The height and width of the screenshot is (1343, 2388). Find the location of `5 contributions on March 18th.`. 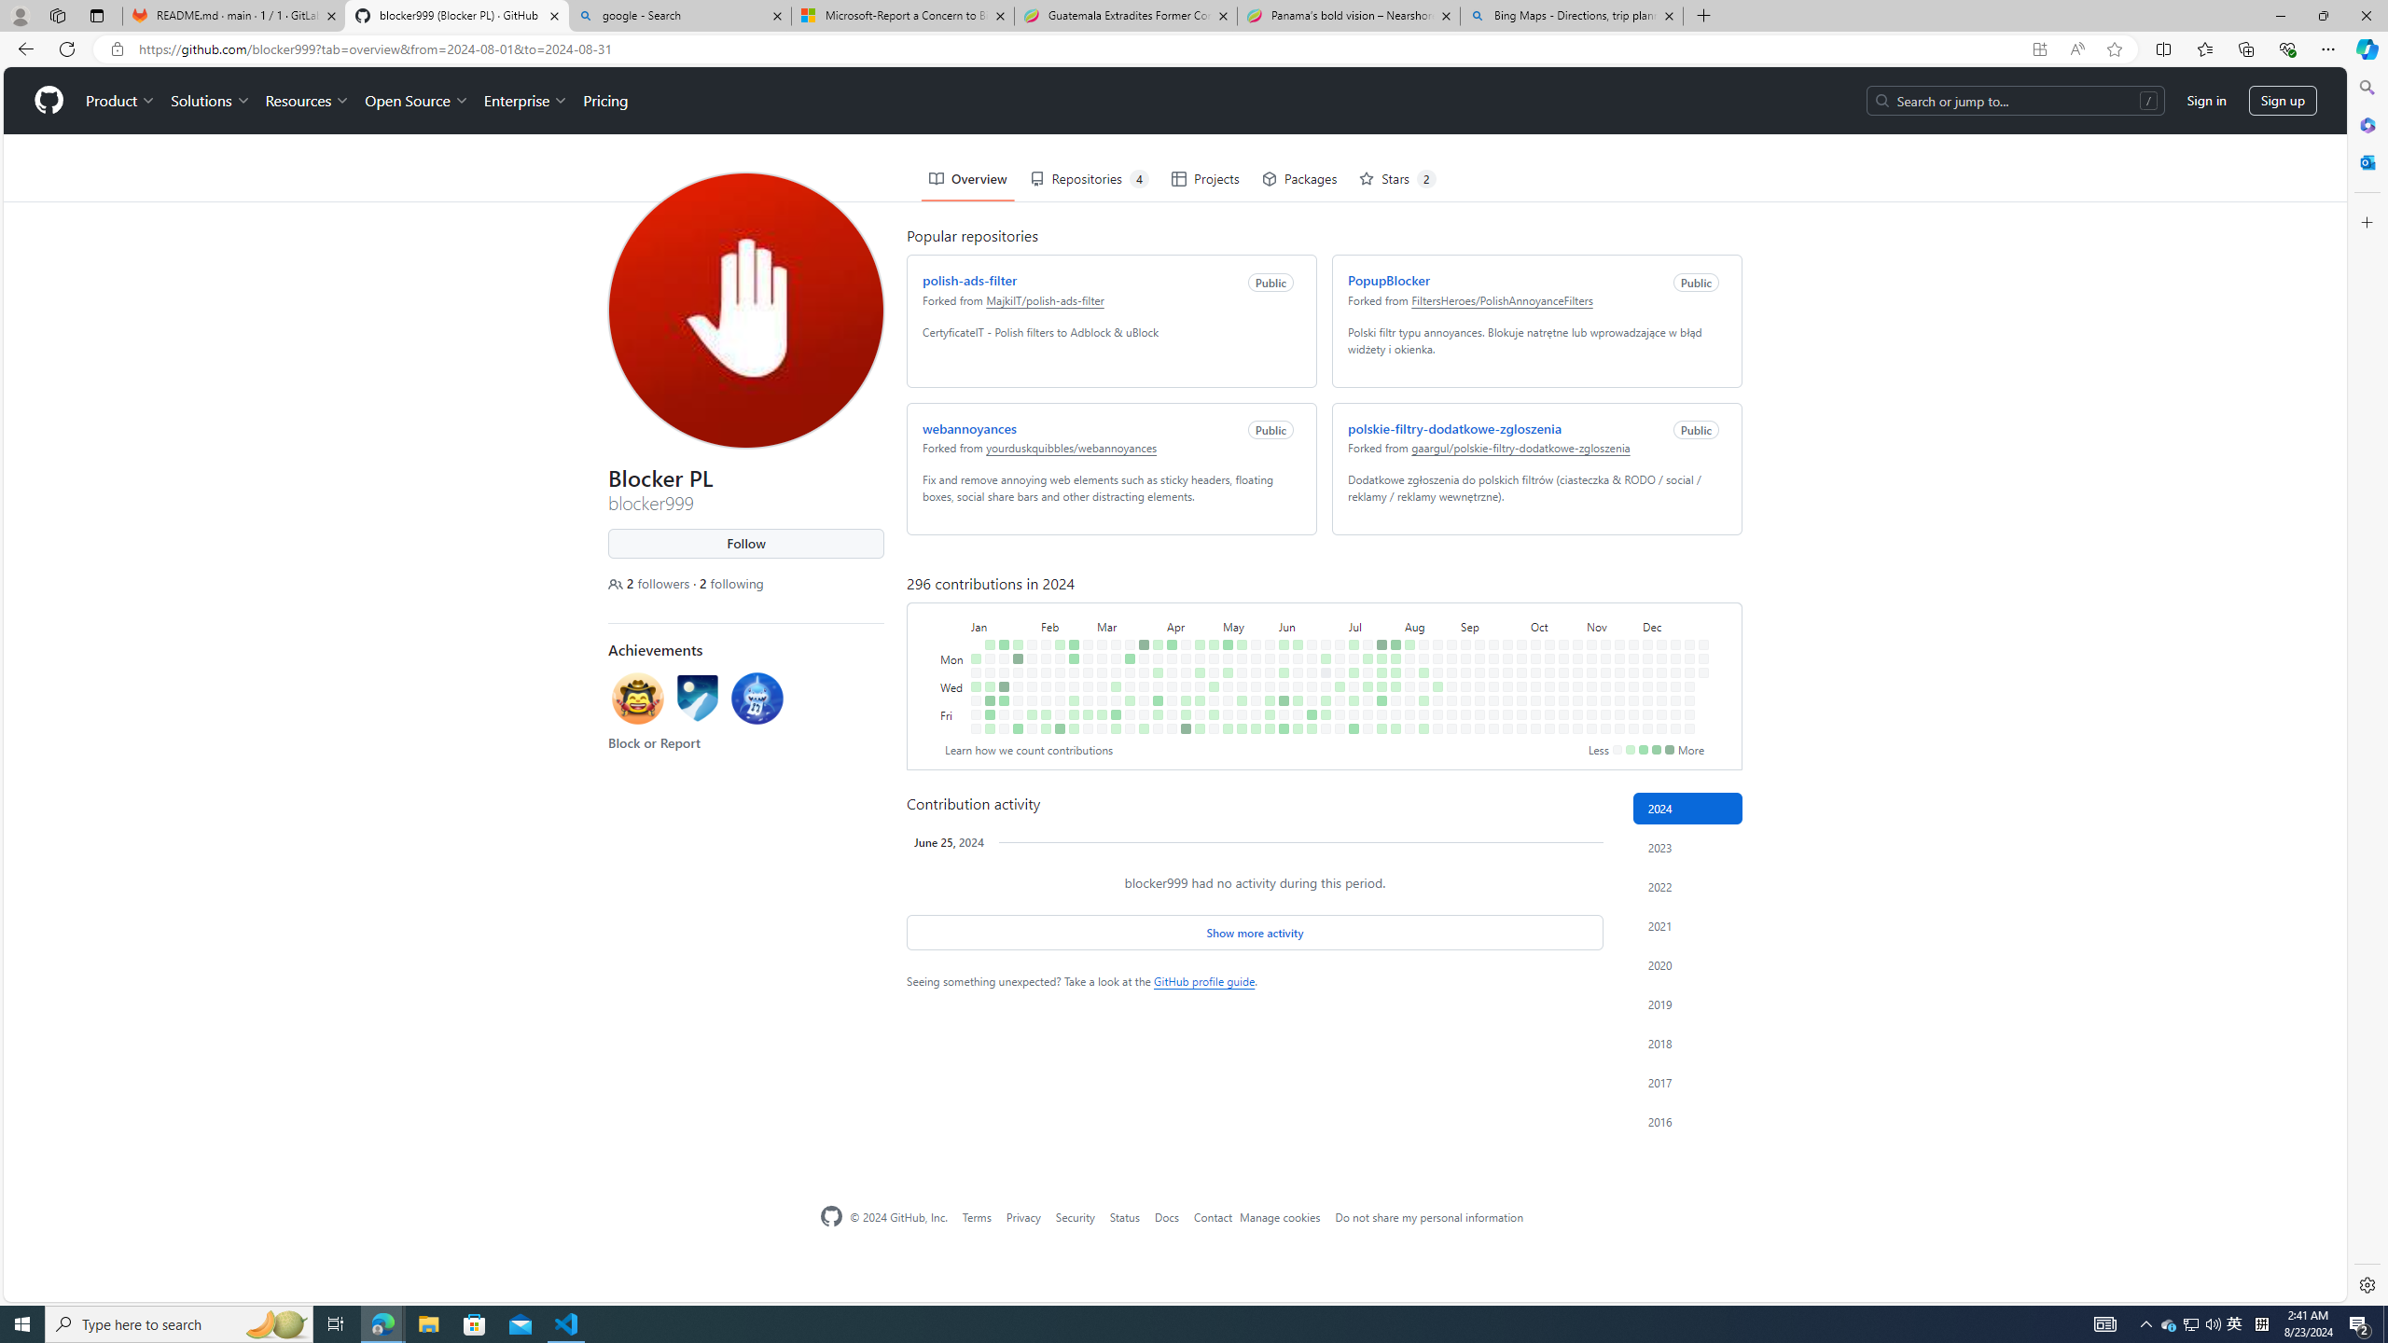

5 contributions on March 18th. is located at coordinates (1127, 591).